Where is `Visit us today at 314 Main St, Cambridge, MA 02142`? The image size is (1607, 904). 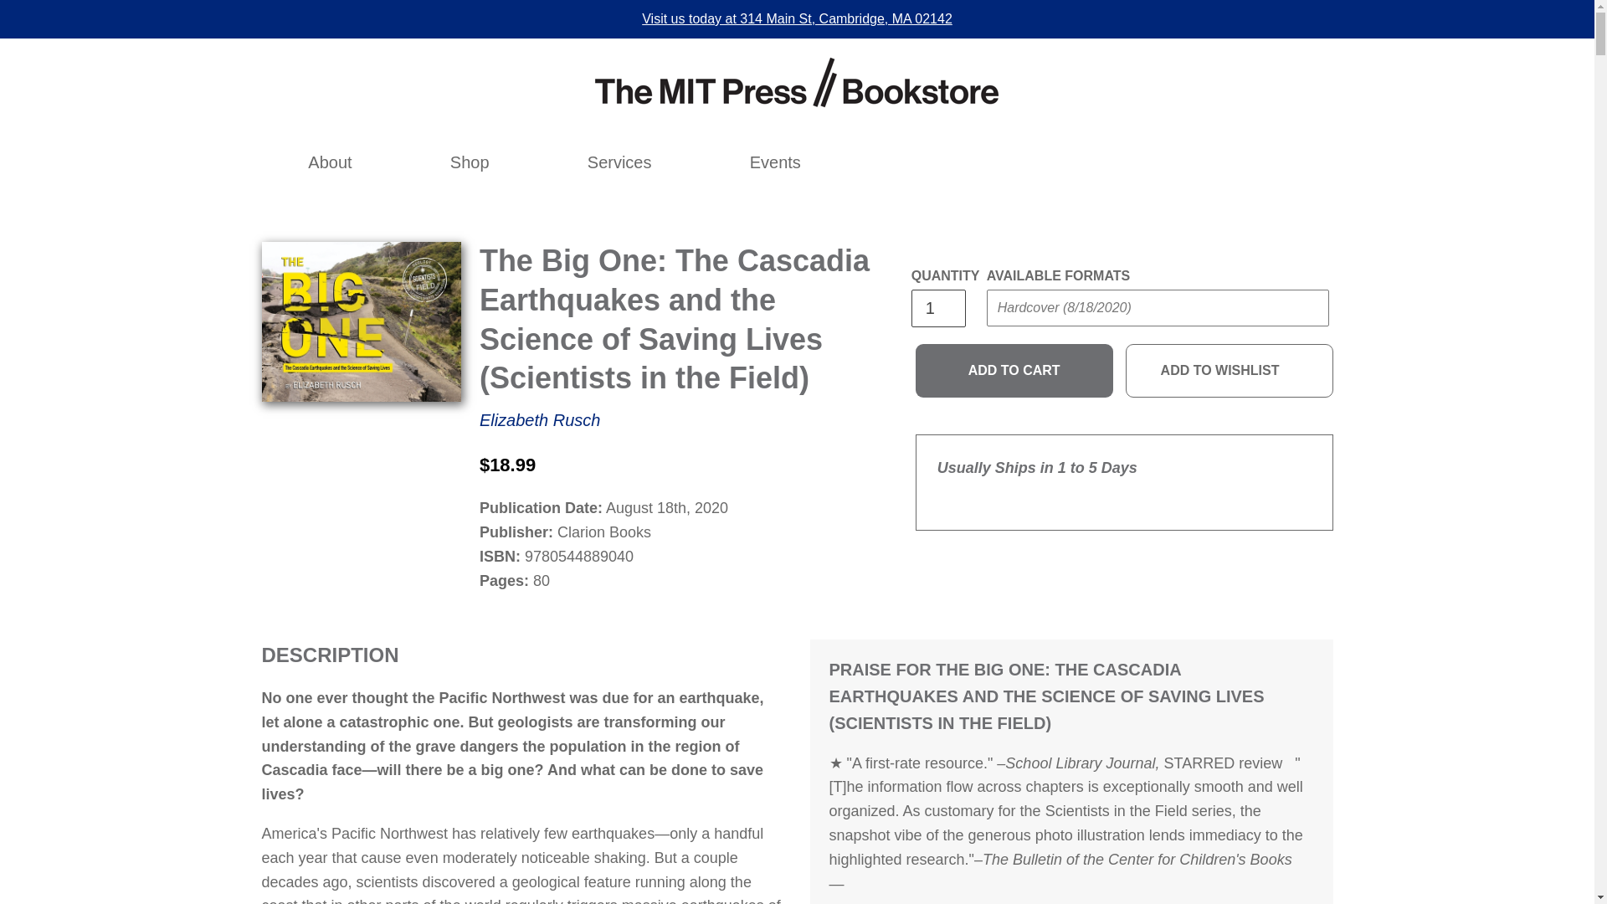 Visit us today at 314 Main St, Cambridge, MA 02142 is located at coordinates (797, 18).